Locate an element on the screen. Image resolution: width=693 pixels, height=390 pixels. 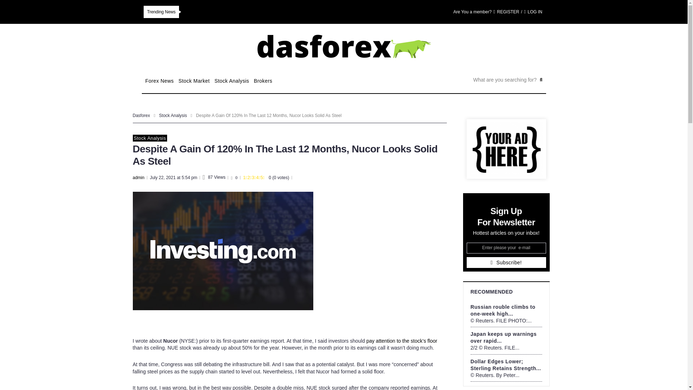
Russian rouble climbs to one-week high... is located at coordinates (503, 310).